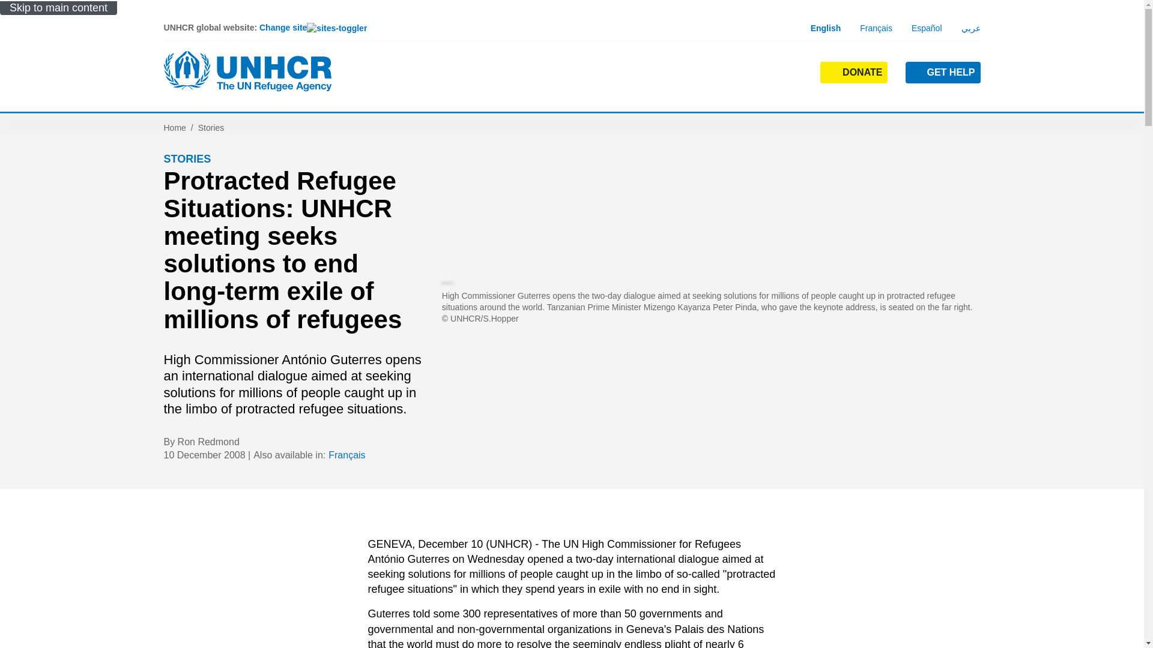  What do you see at coordinates (943, 72) in the screenshot?
I see `GET HELP` at bounding box center [943, 72].